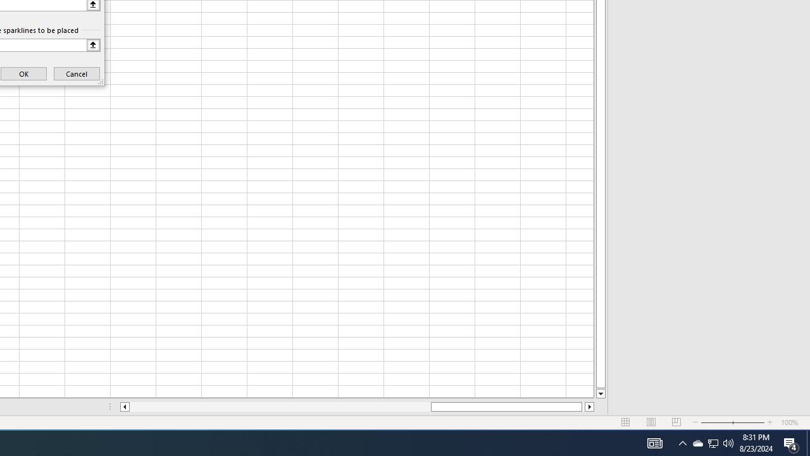 Image resolution: width=810 pixels, height=456 pixels. Describe the element at coordinates (676, 422) in the screenshot. I see `Page Break Preview` at that location.